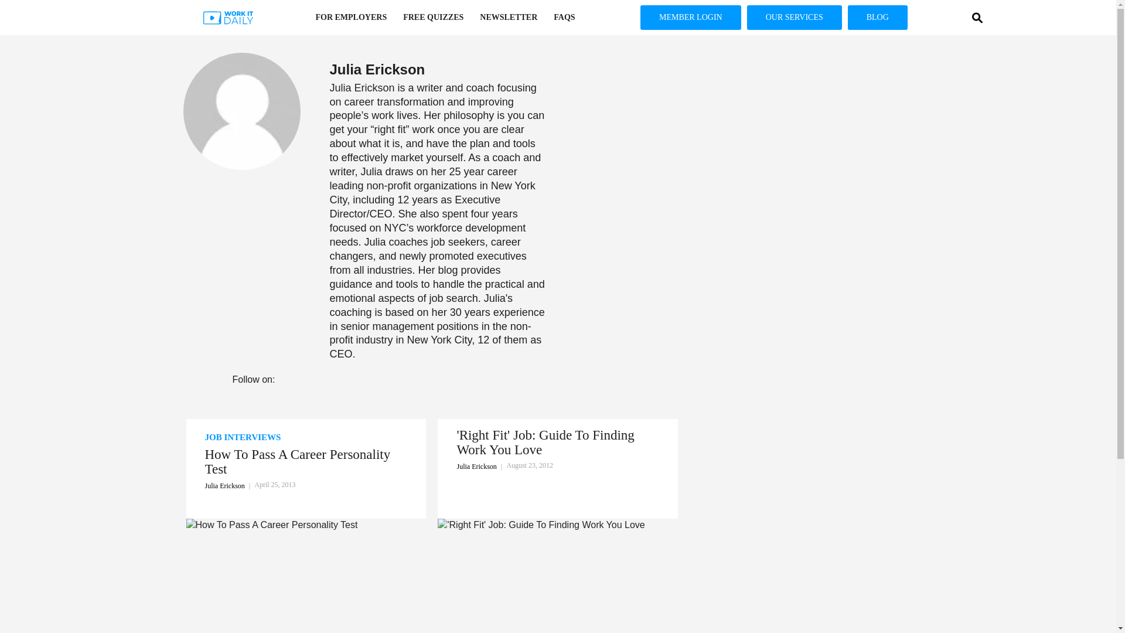 The image size is (1125, 633). What do you see at coordinates (230, 485) in the screenshot?
I see `Julia Erickson` at bounding box center [230, 485].